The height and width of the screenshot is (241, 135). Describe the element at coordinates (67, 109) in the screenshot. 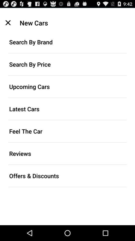

I see `select latest cars item` at that location.